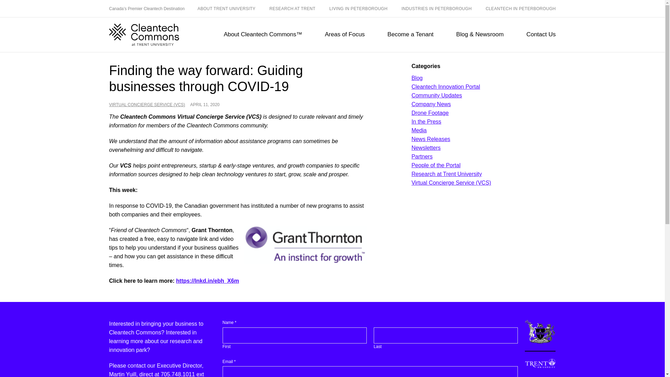 Image resolution: width=670 pixels, height=377 pixels. What do you see at coordinates (345, 35) in the screenshot?
I see `Areas of Focus` at bounding box center [345, 35].